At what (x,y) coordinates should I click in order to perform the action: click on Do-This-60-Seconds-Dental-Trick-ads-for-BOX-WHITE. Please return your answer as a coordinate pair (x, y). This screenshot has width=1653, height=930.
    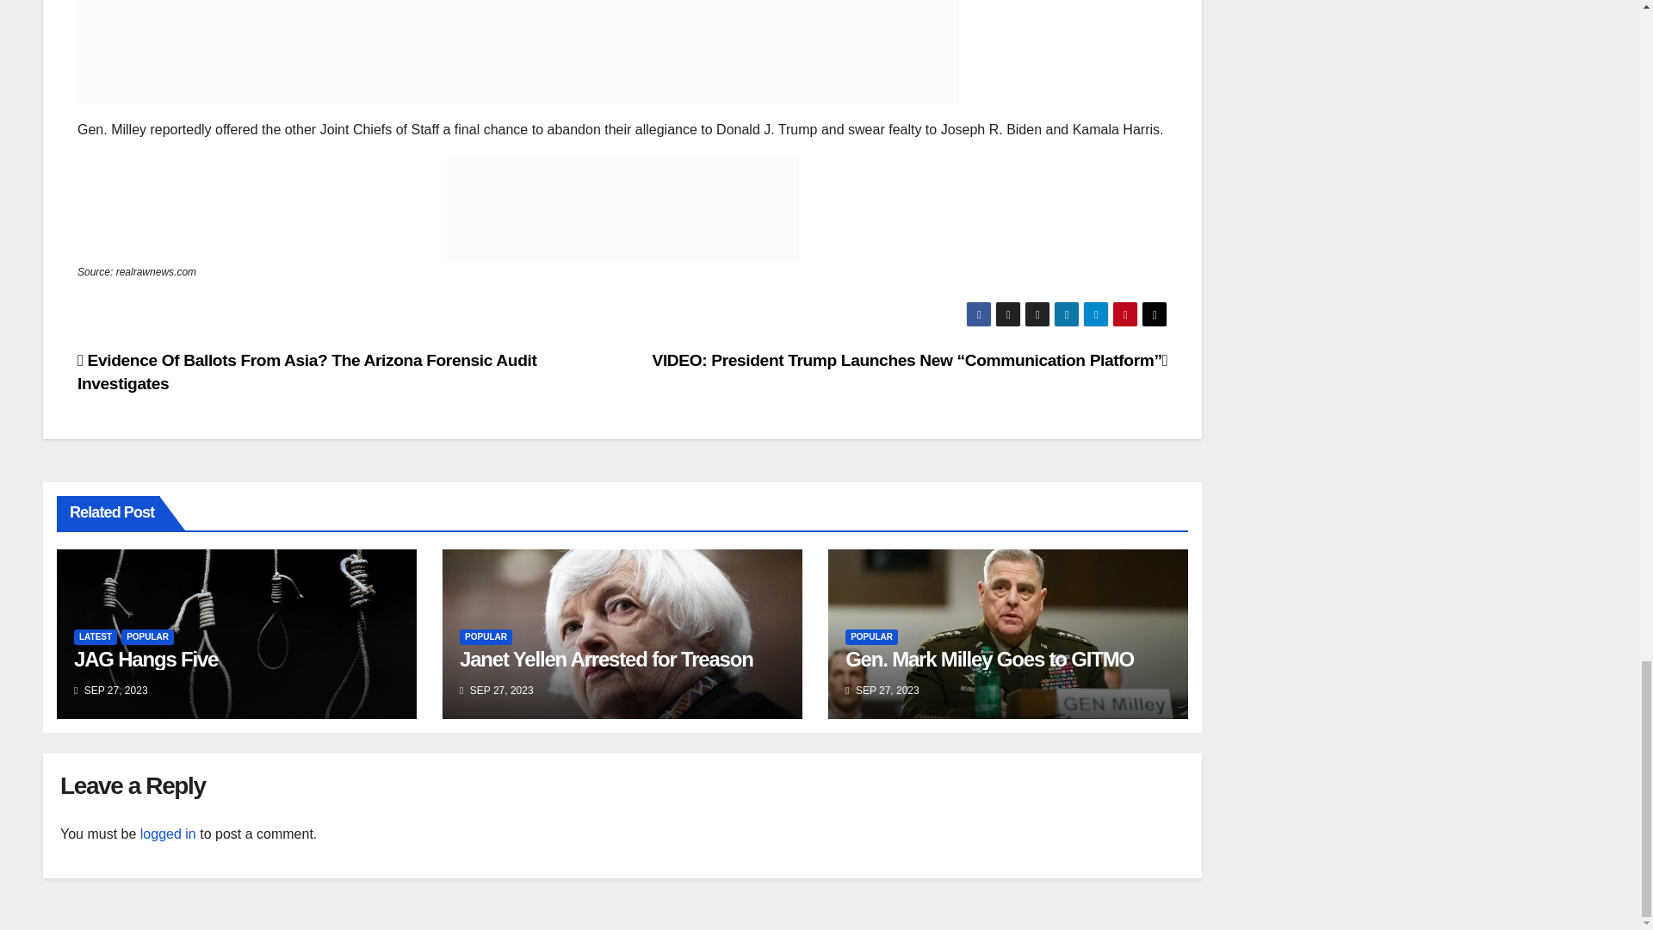
    Looking at the image, I should click on (518, 92).